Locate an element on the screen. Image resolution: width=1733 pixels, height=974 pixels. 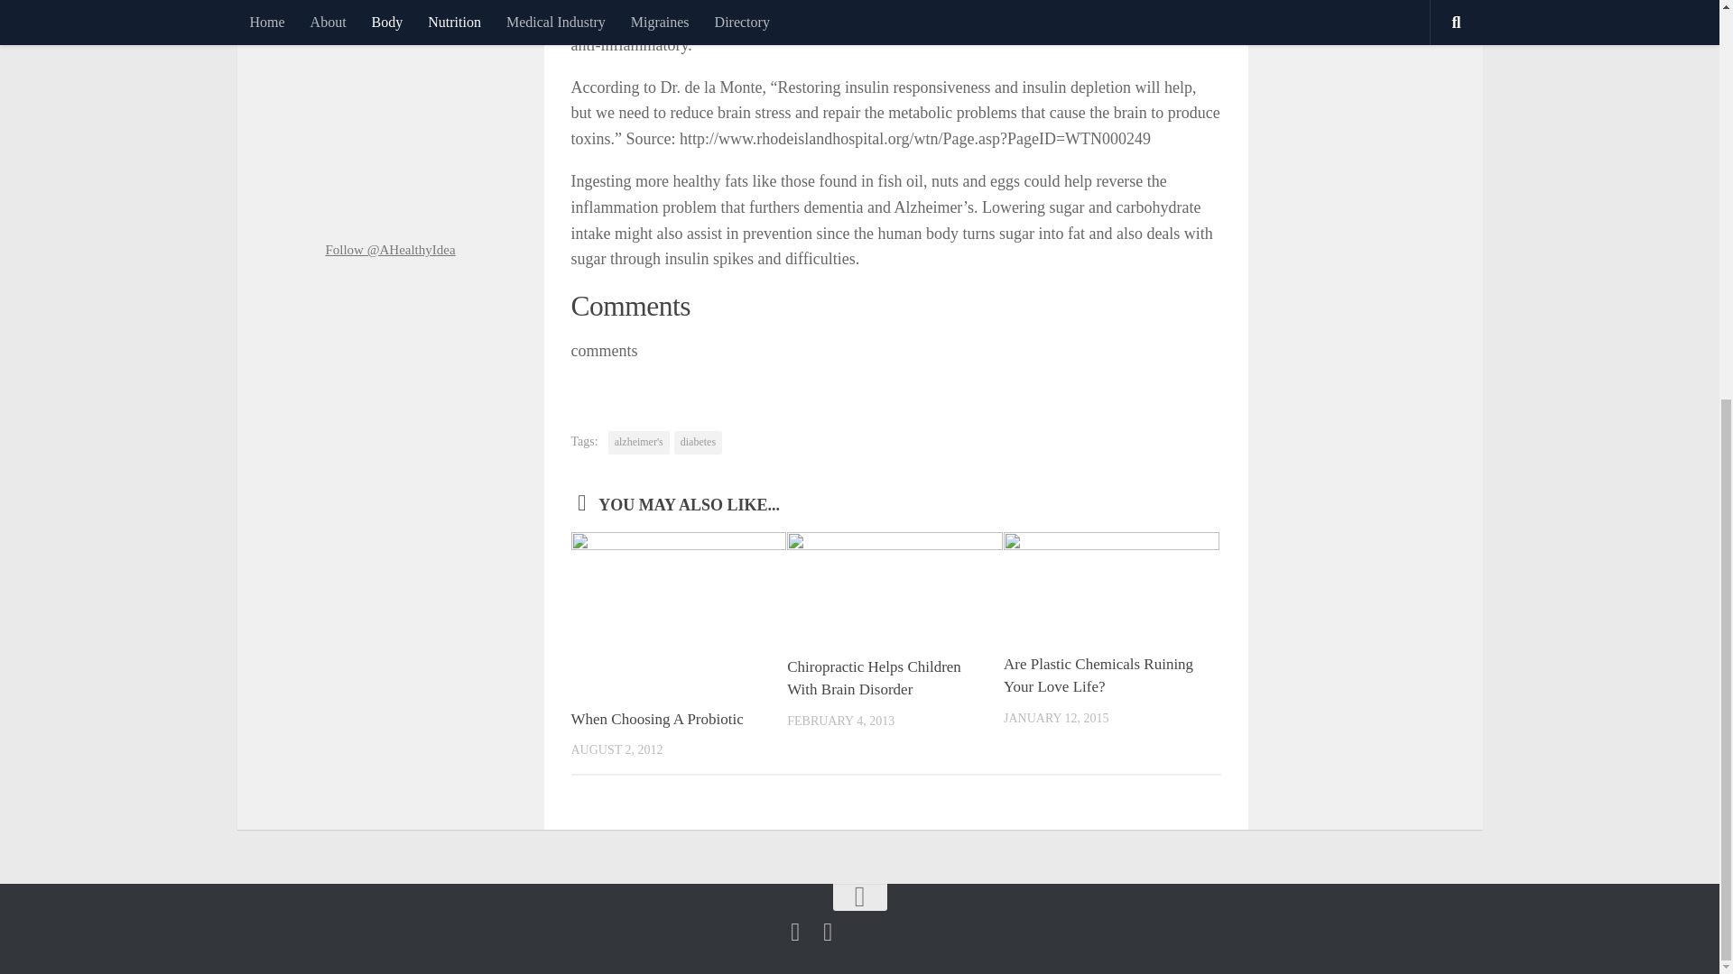
Permalink to Are Plastic Chemicals Ruining Your Love Life? is located at coordinates (1098, 675).